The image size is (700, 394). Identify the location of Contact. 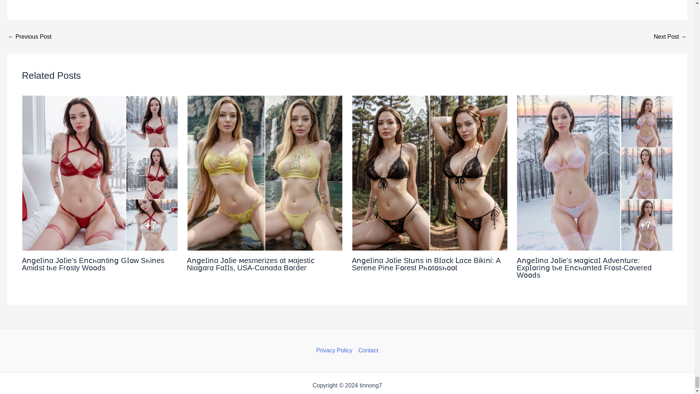
(367, 351).